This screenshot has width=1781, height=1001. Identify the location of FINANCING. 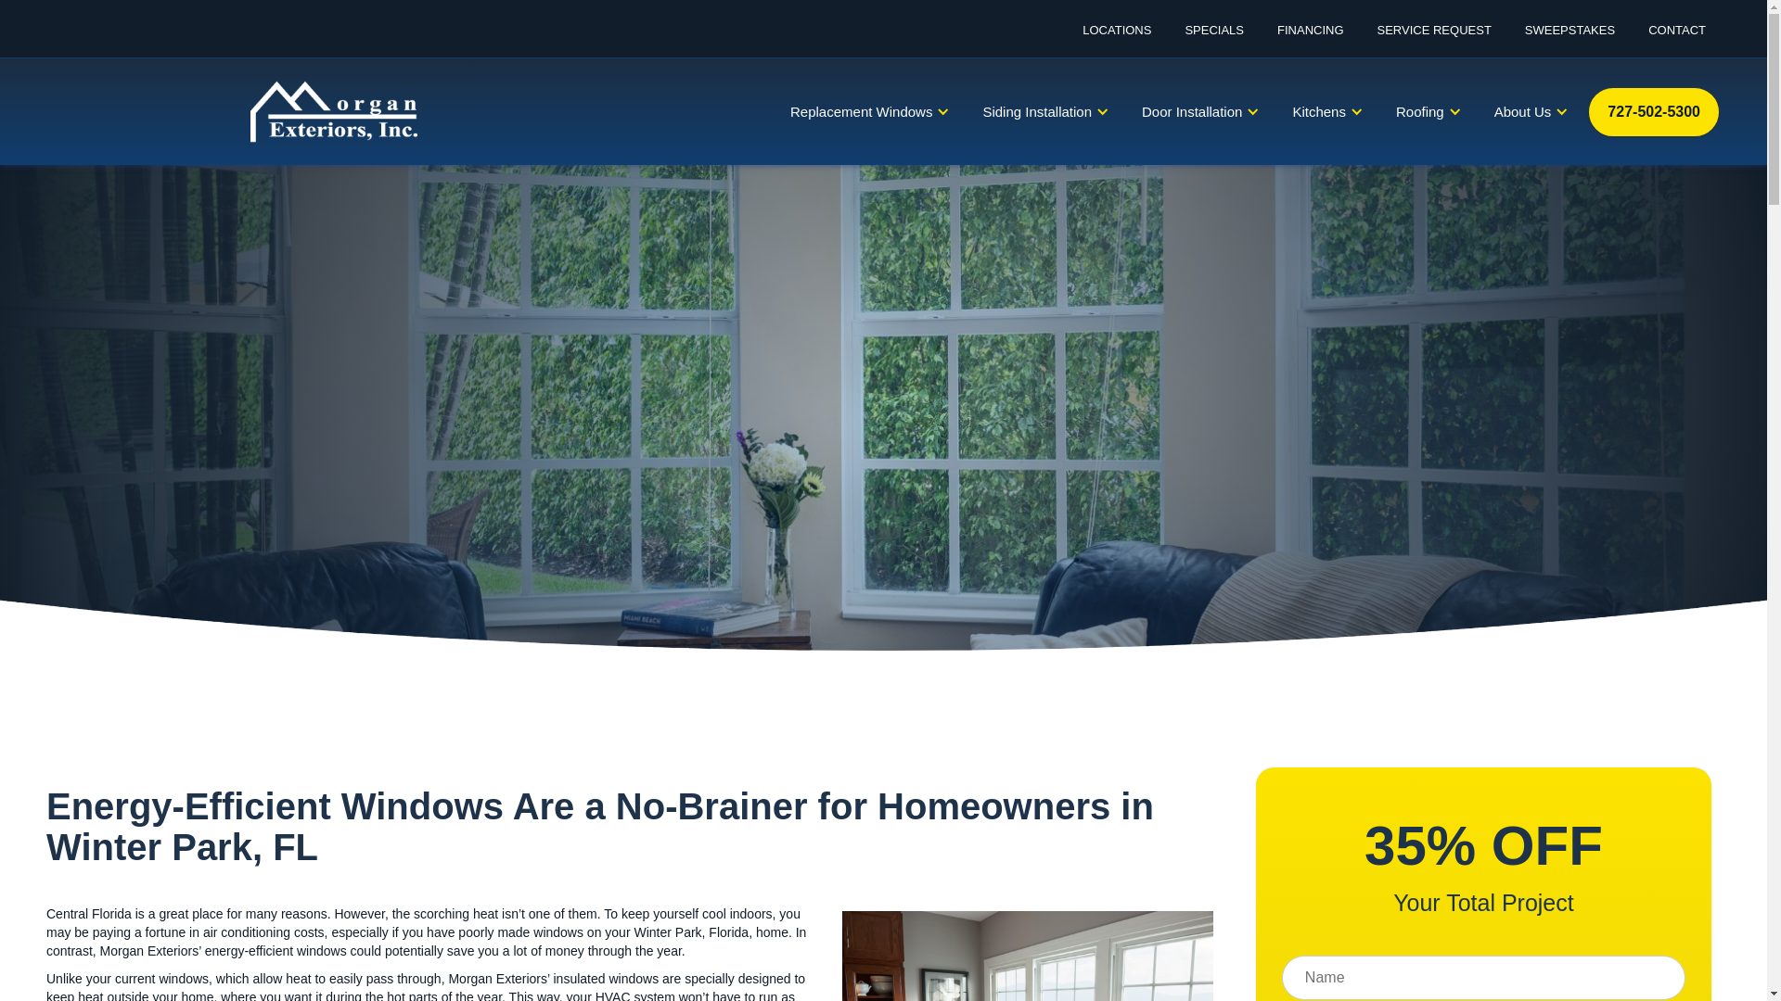
(1308, 41).